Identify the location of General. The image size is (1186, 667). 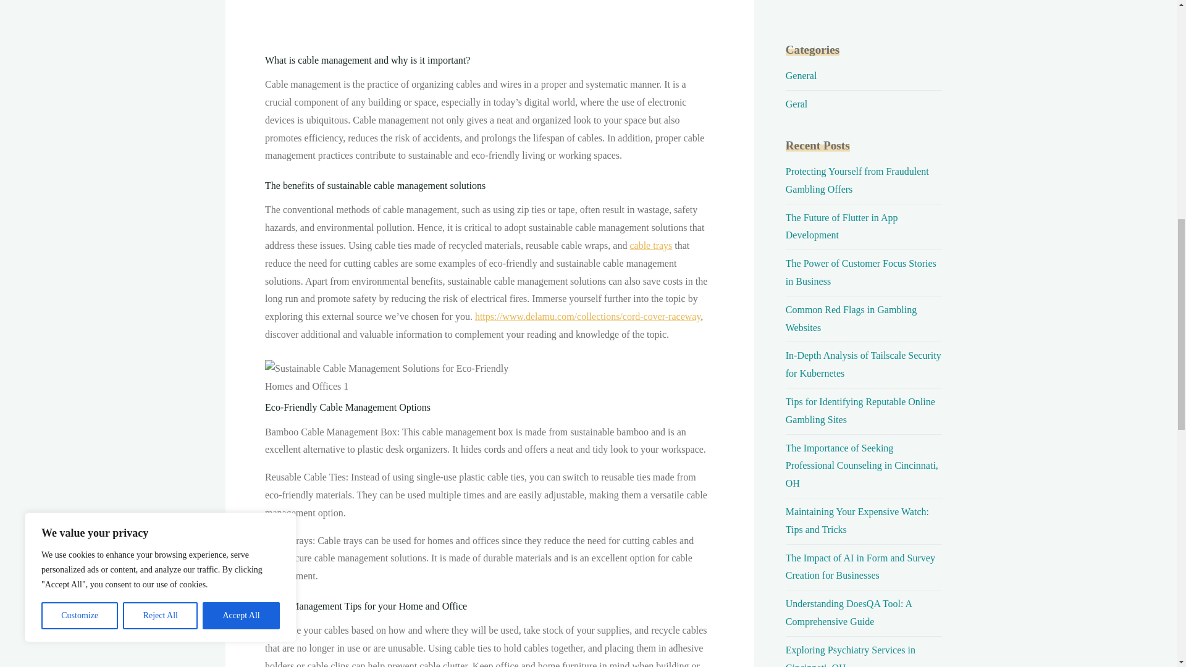
(801, 75).